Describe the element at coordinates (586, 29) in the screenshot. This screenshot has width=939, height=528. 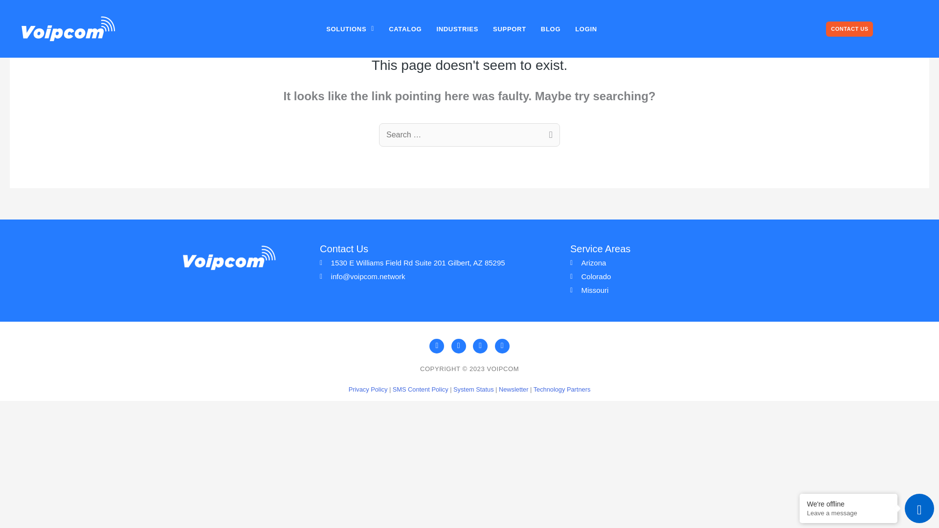
I see `LOGIN` at that location.